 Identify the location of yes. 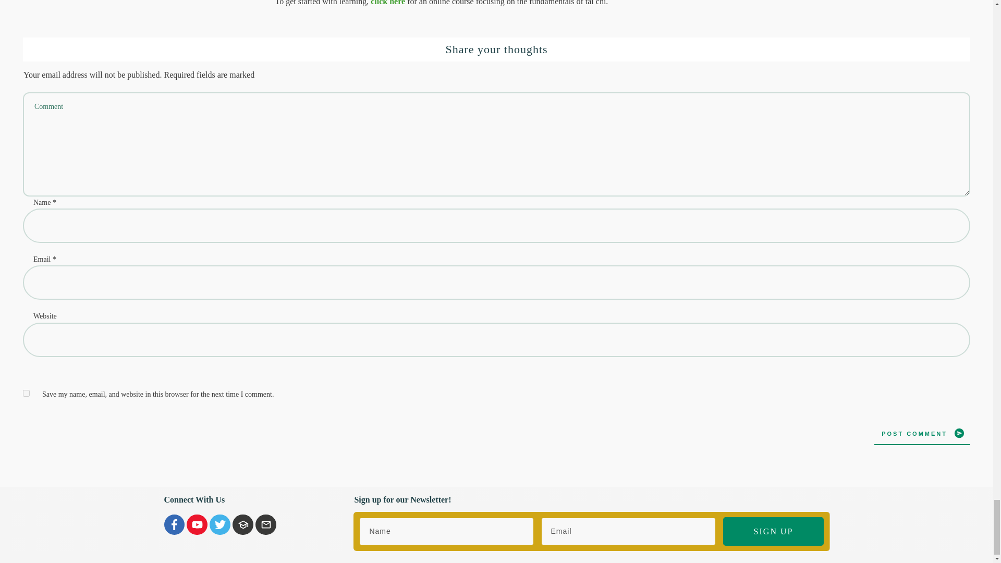
(26, 393).